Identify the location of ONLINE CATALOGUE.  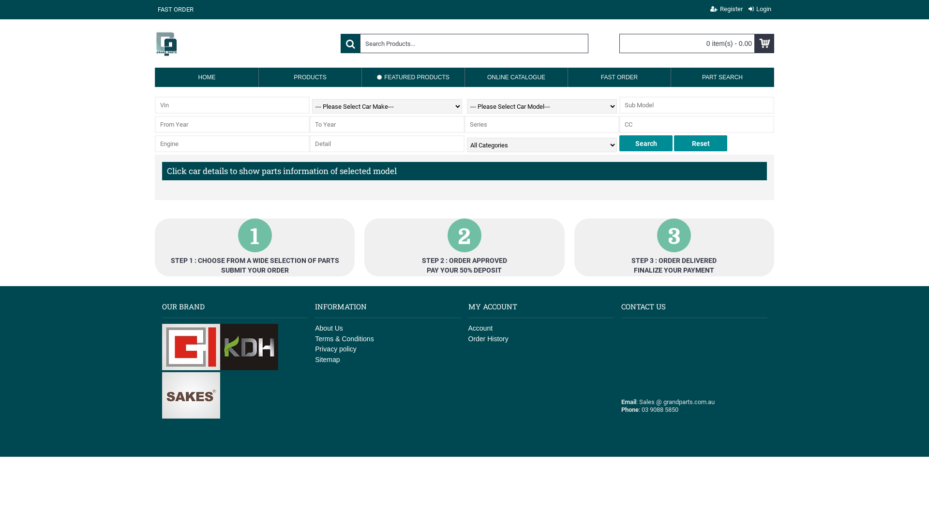
(516, 77).